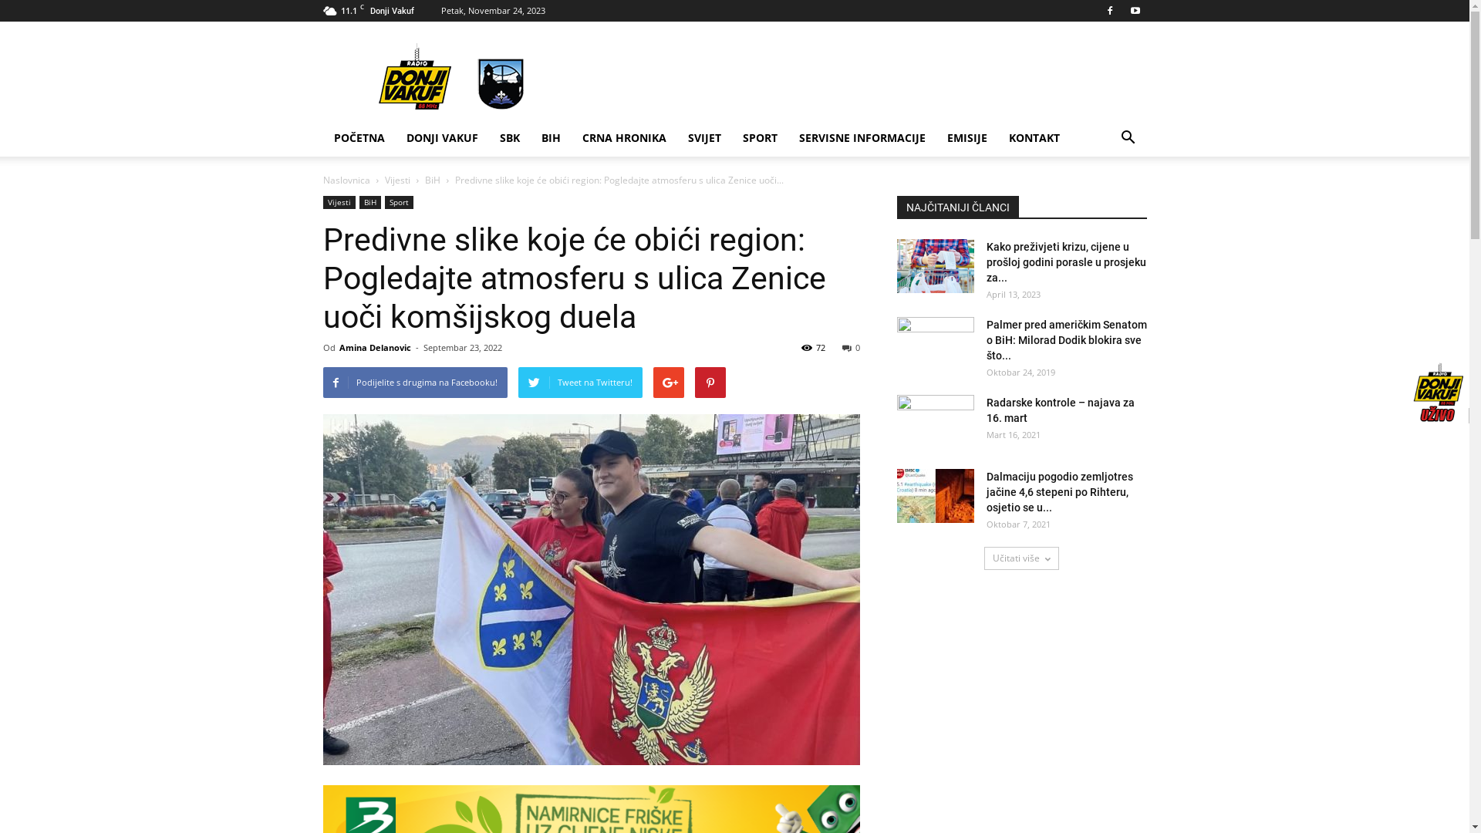  What do you see at coordinates (441, 138) in the screenshot?
I see `DONJI VAKUF` at bounding box center [441, 138].